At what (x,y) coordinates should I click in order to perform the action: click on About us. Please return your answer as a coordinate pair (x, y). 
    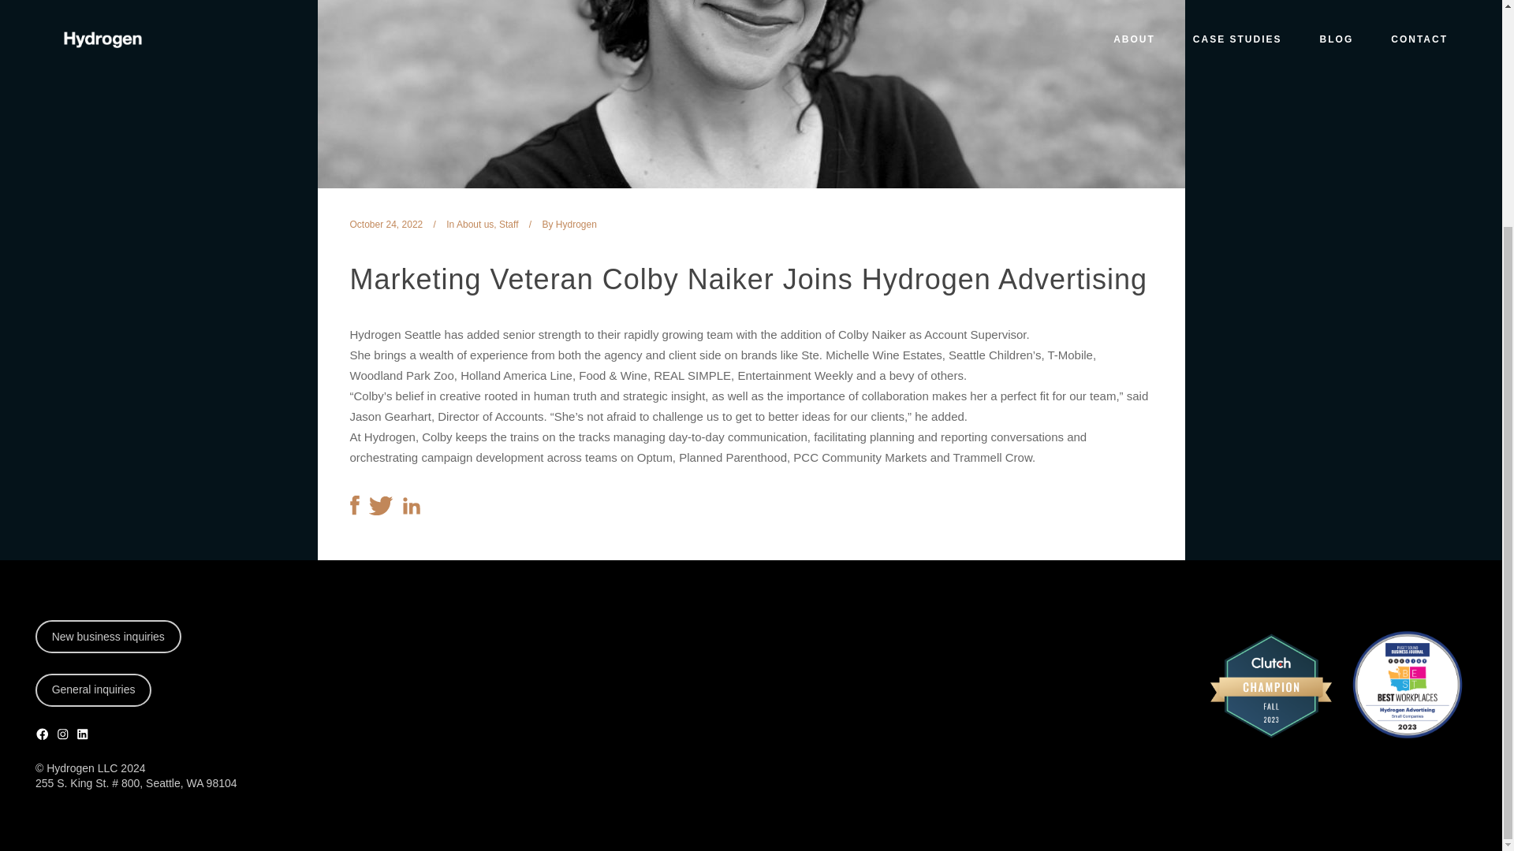
    Looking at the image, I should click on (475, 224).